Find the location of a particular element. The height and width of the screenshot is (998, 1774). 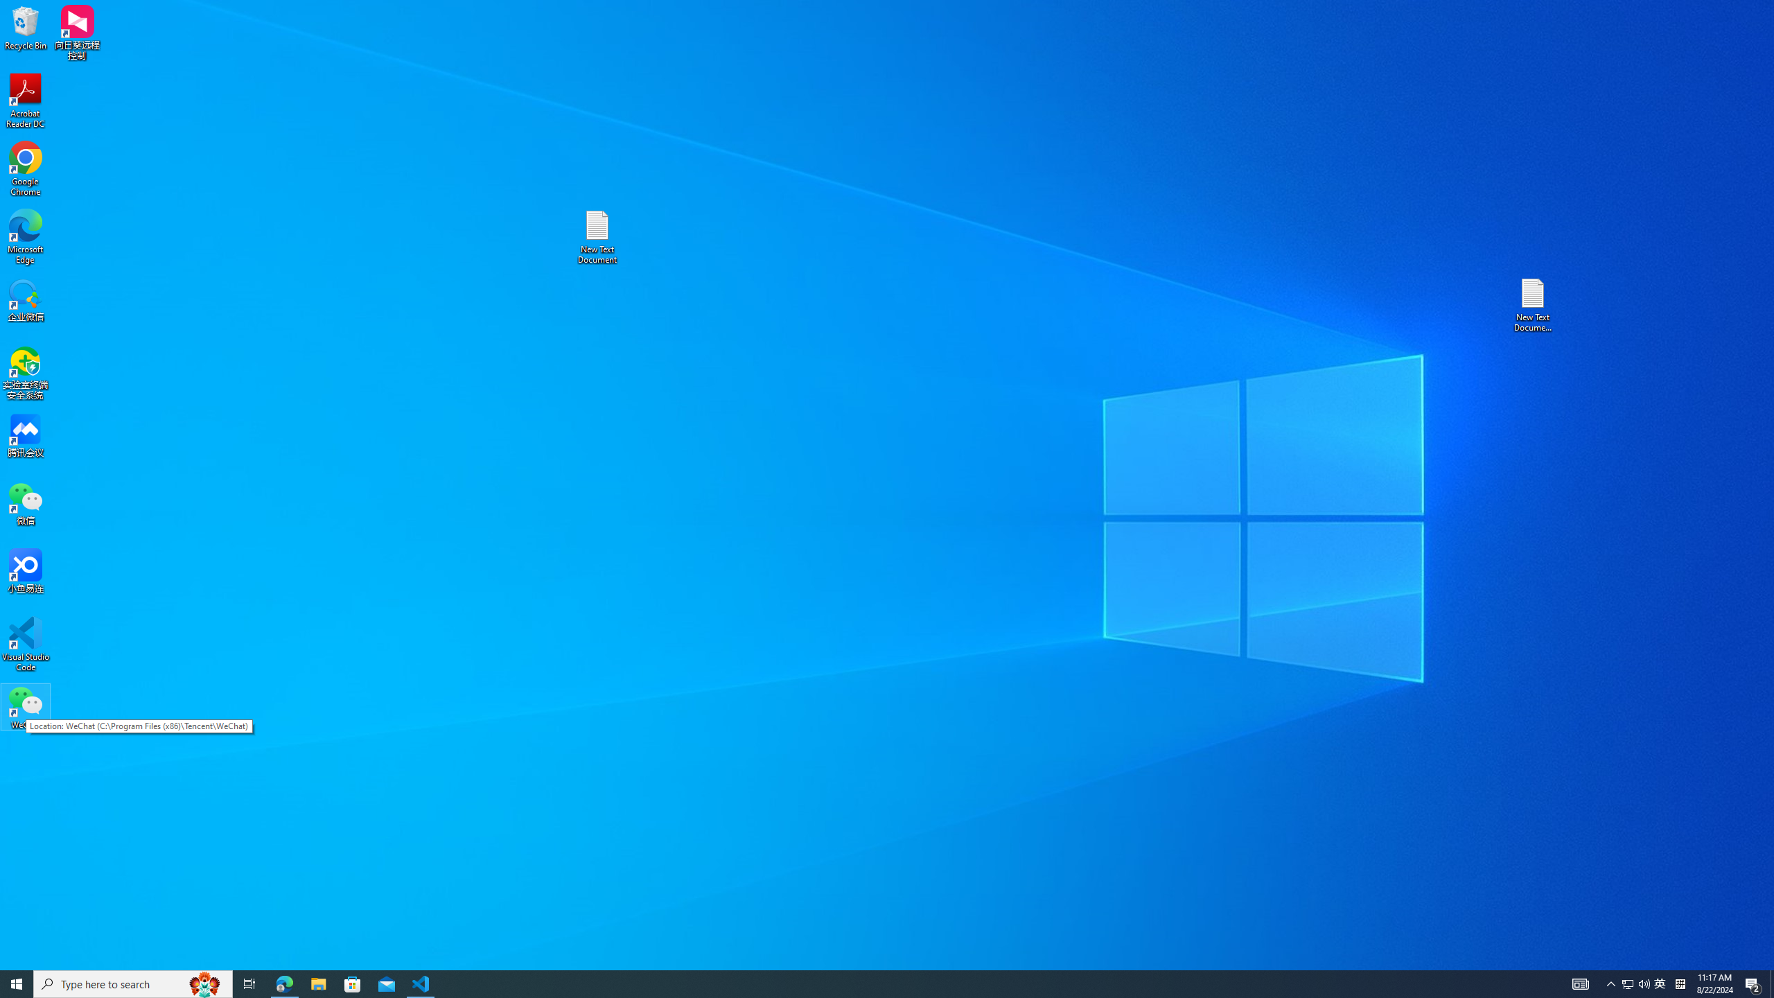

Google Chrome is located at coordinates (26, 169).